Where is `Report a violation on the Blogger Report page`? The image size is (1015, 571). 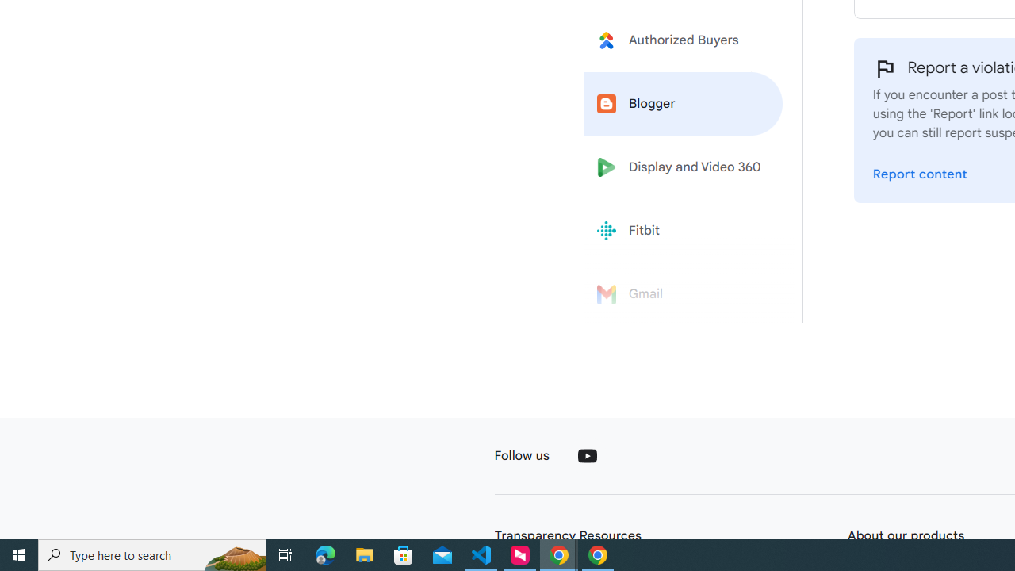 Report a violation on the Blogger Report page is located at coordinates (920, 174).